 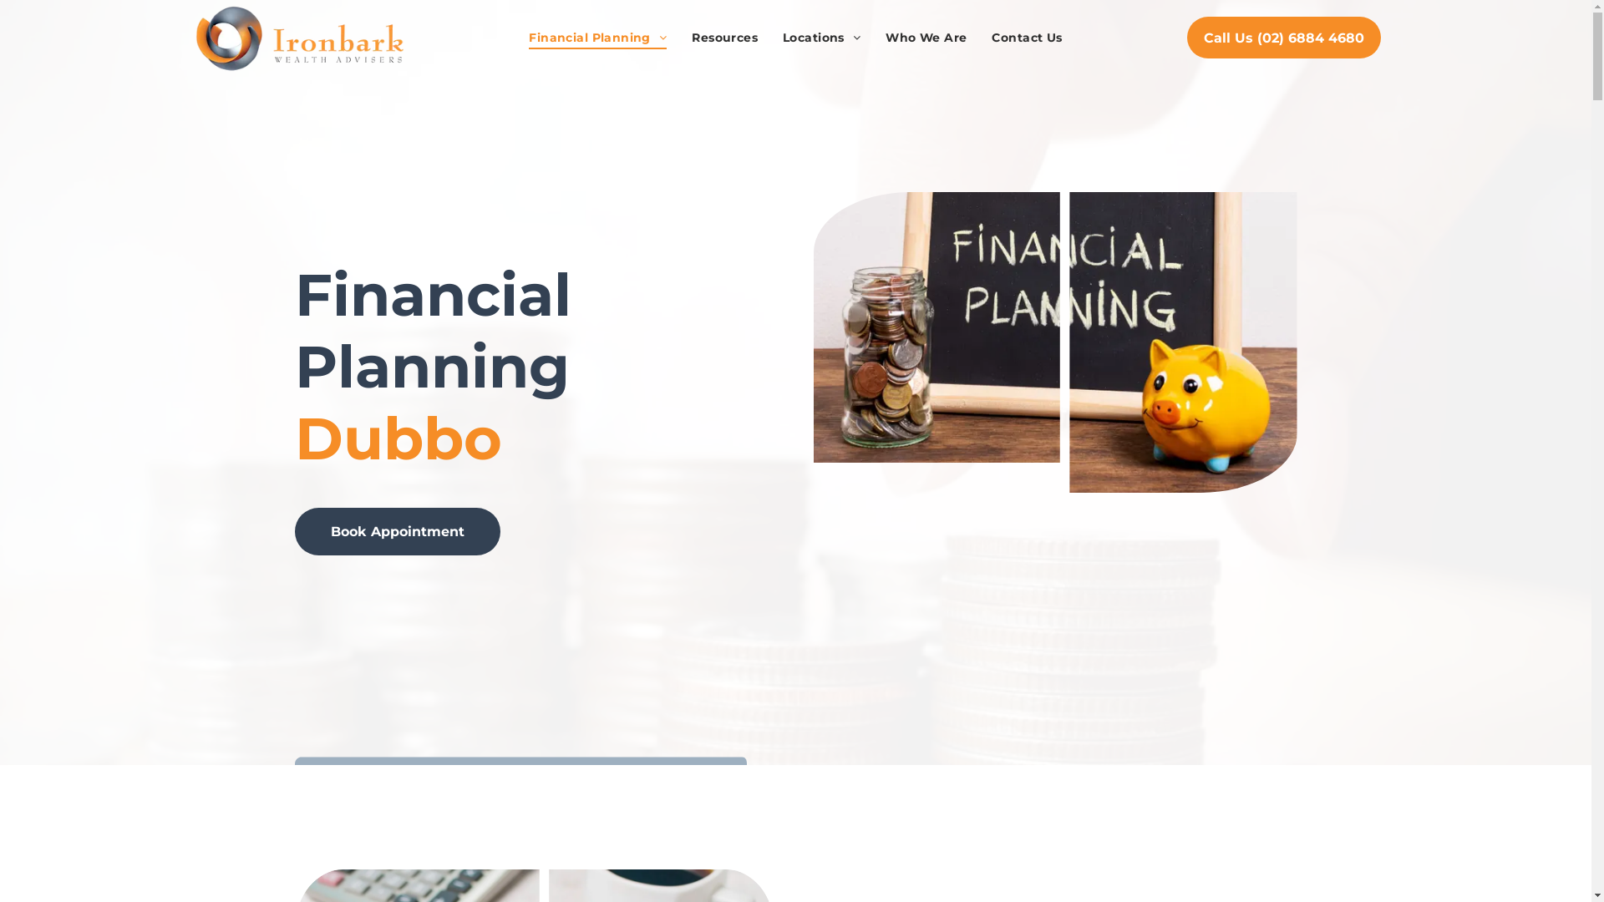 What do you see at coordinates (725, 38) in the screenshot?
I see `Resources` at bounding box center [725, 38].